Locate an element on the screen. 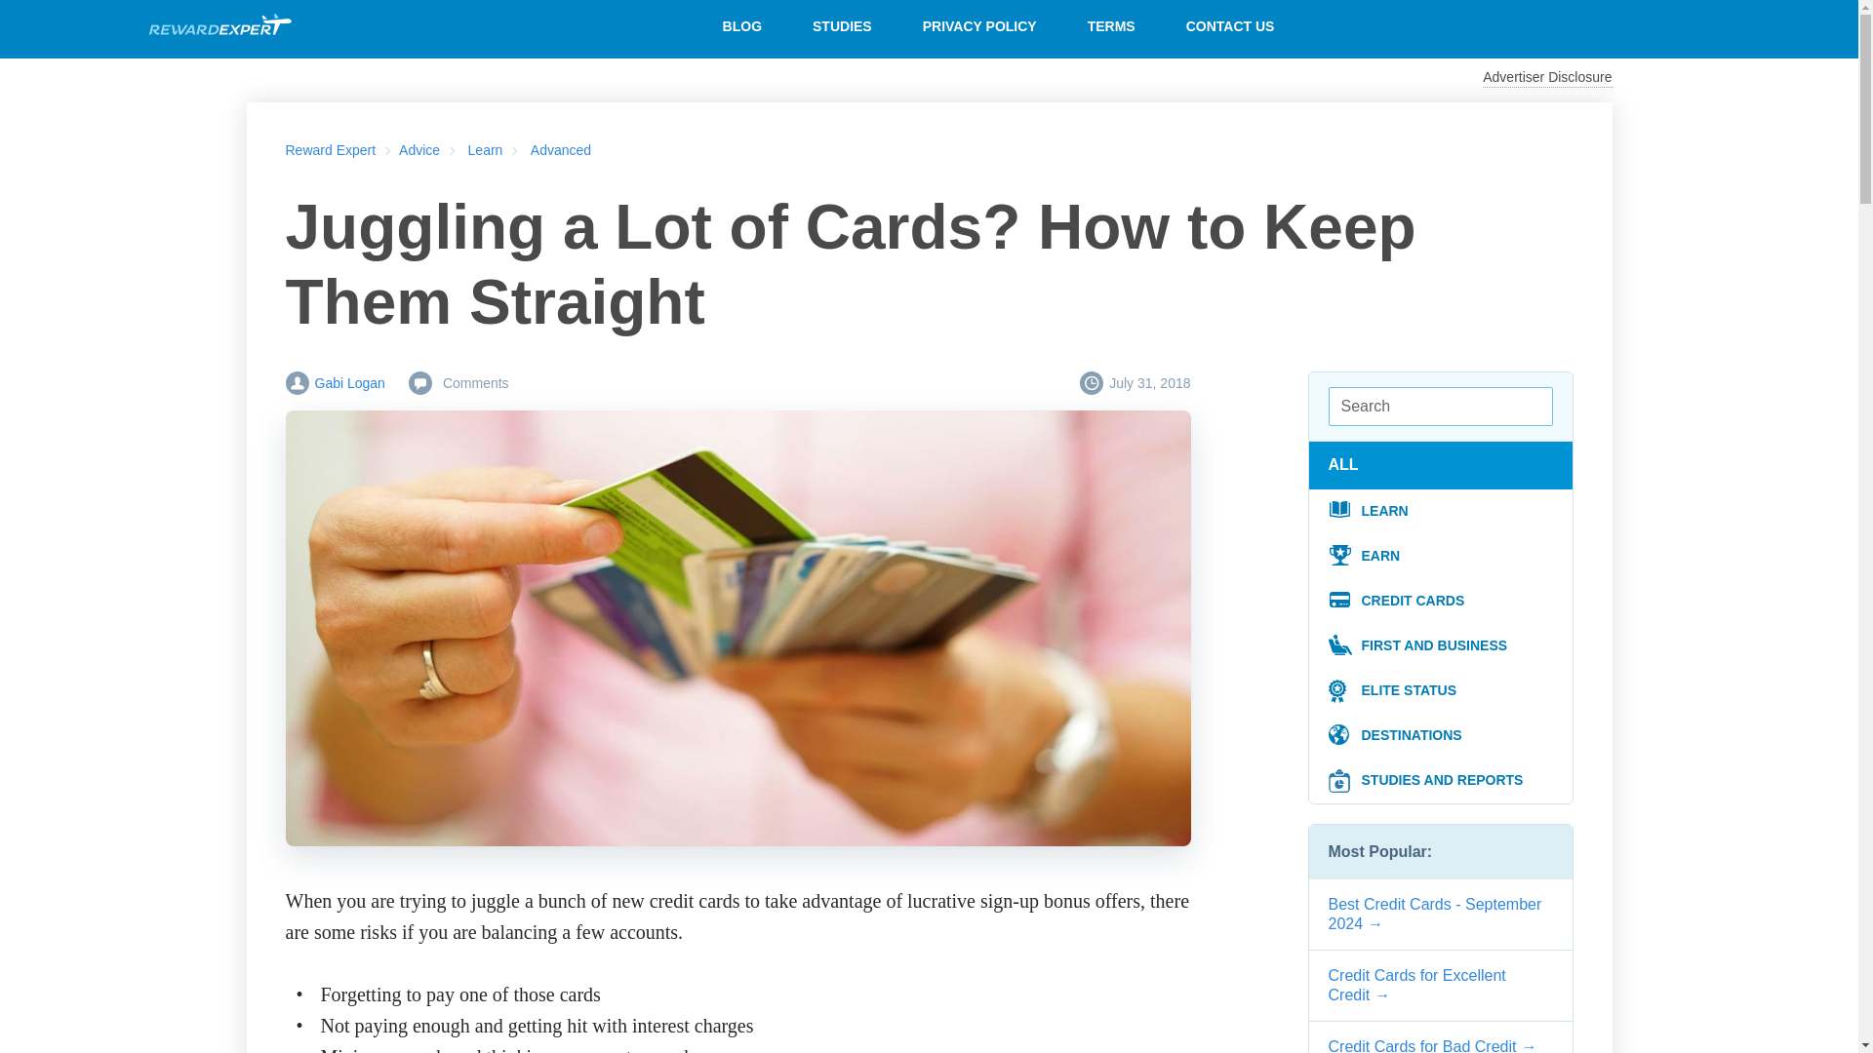  STUDIES is located at coordinates (841, 25).